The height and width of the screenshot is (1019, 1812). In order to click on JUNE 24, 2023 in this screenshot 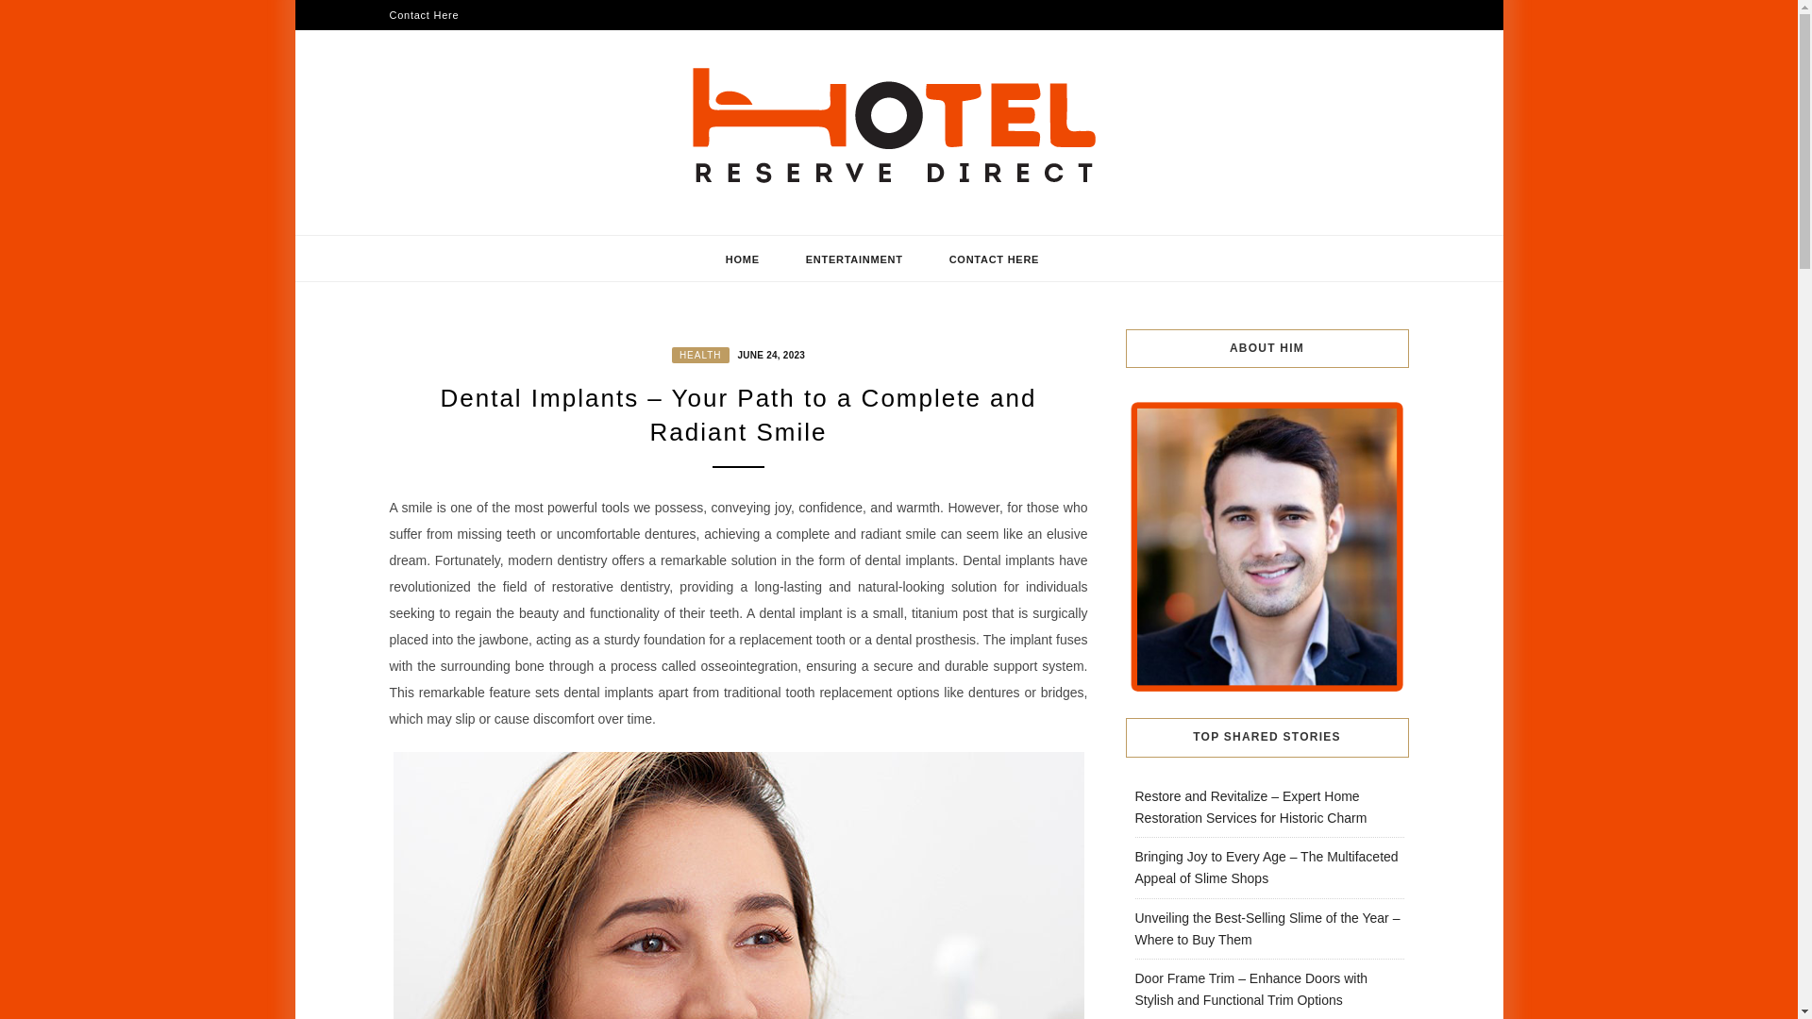, I will do `click(768, 354)`.